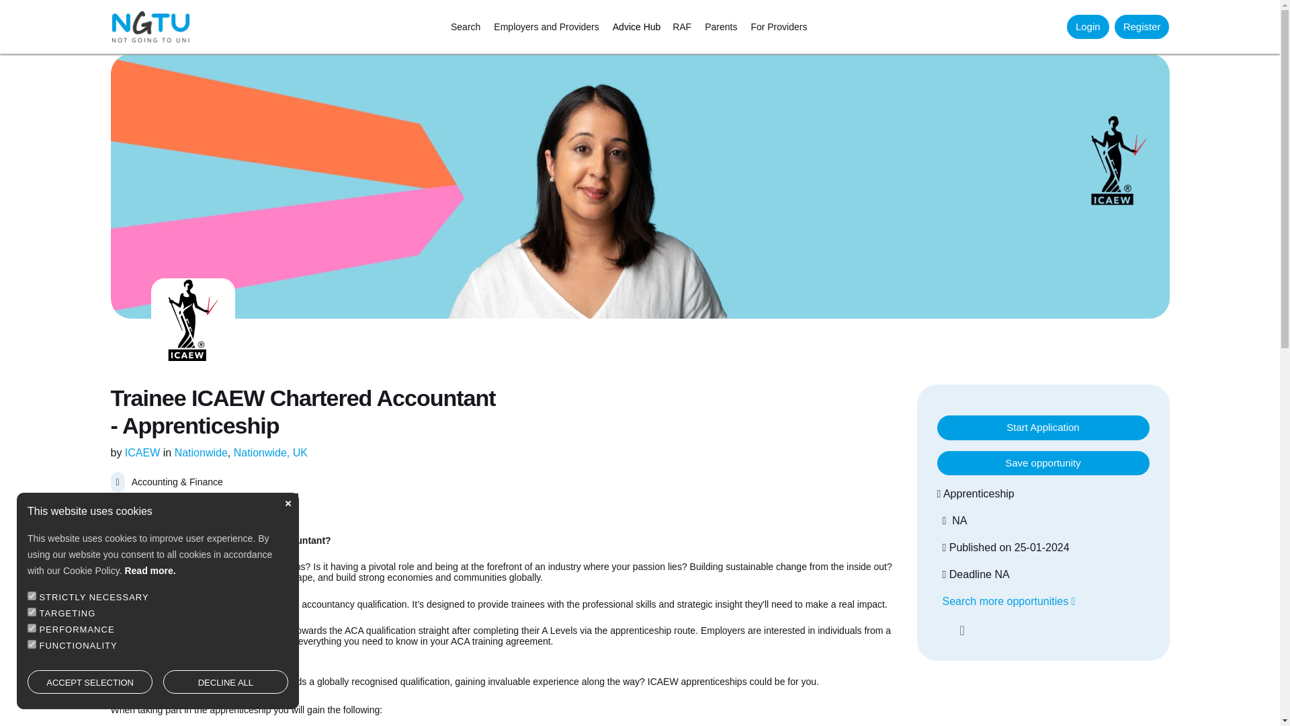 The width and height of the screenshot is (1290, 726). Describe the element at coordinates (679, 27) in the screenshot. I see `  RAF` at that location.